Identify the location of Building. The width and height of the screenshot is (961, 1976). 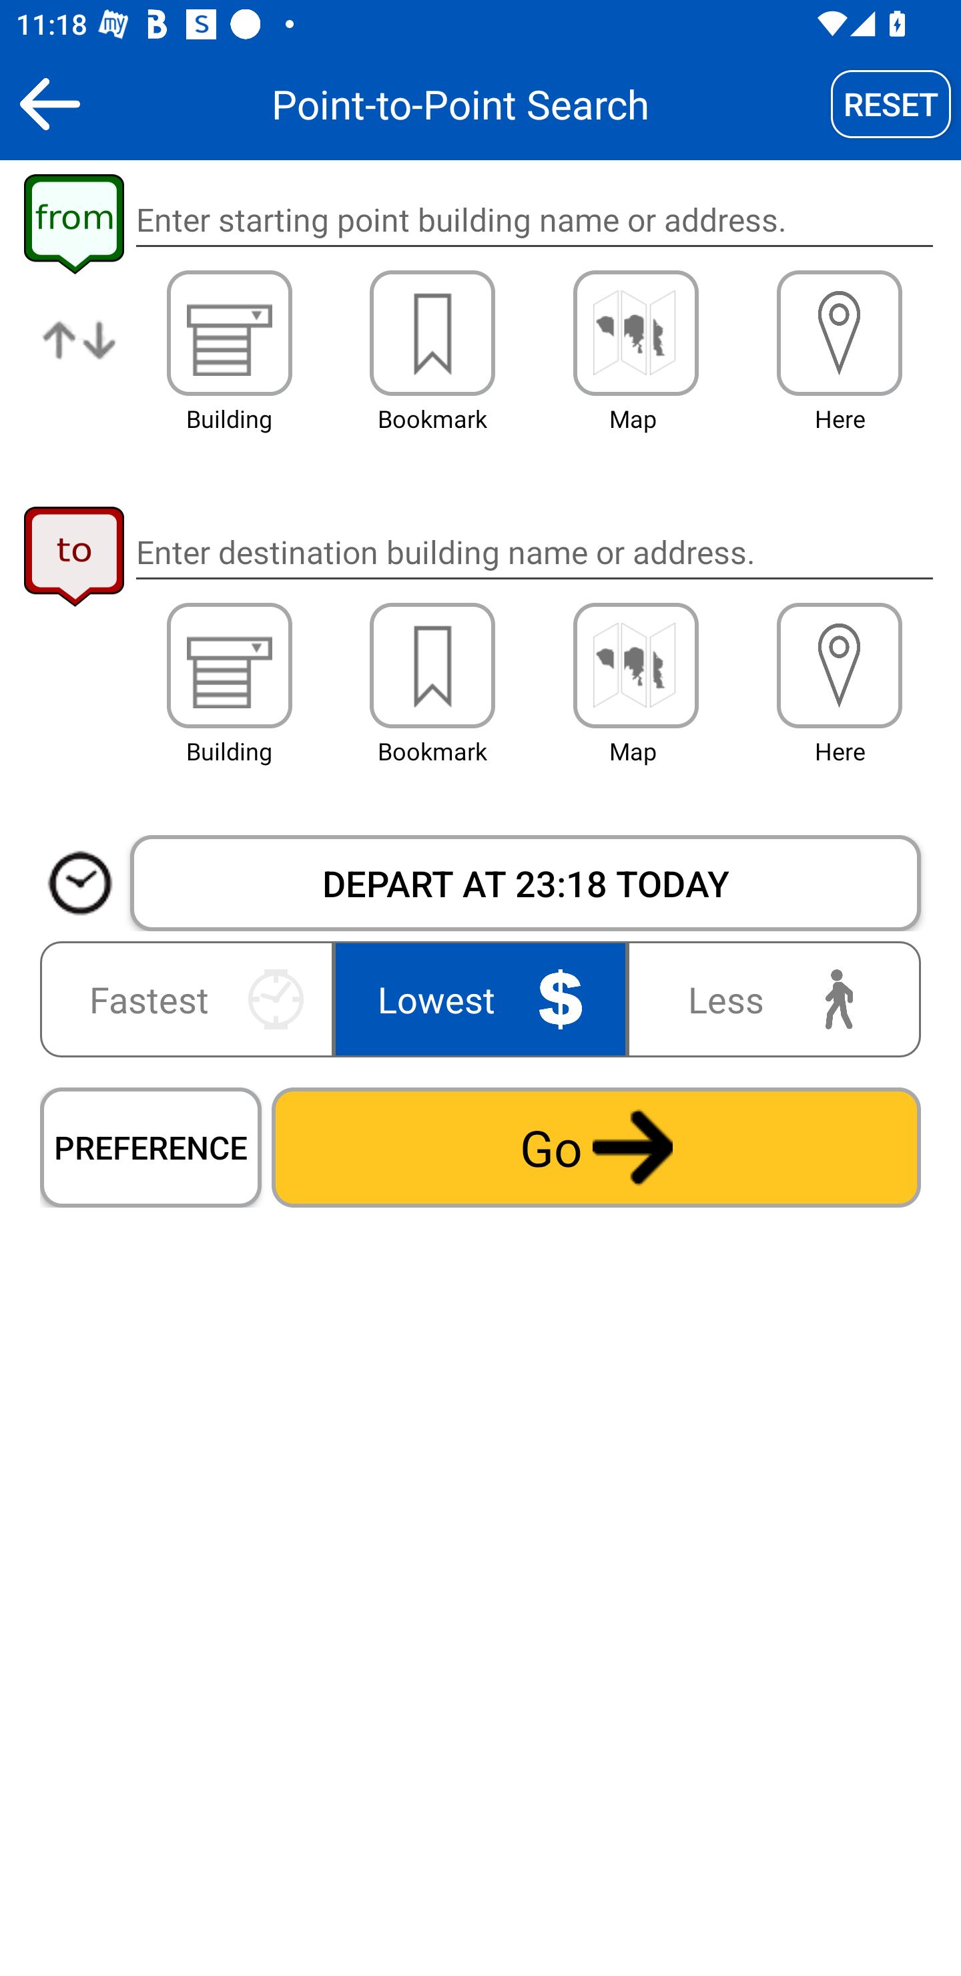
(230, 666).